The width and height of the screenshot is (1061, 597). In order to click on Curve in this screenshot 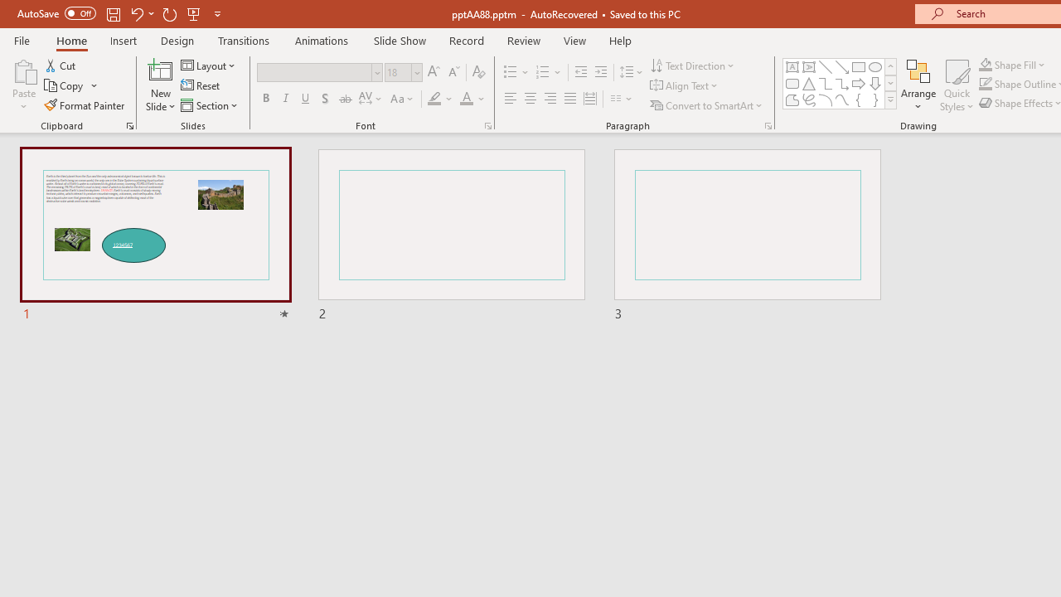, I will do `click(842, 99)`.